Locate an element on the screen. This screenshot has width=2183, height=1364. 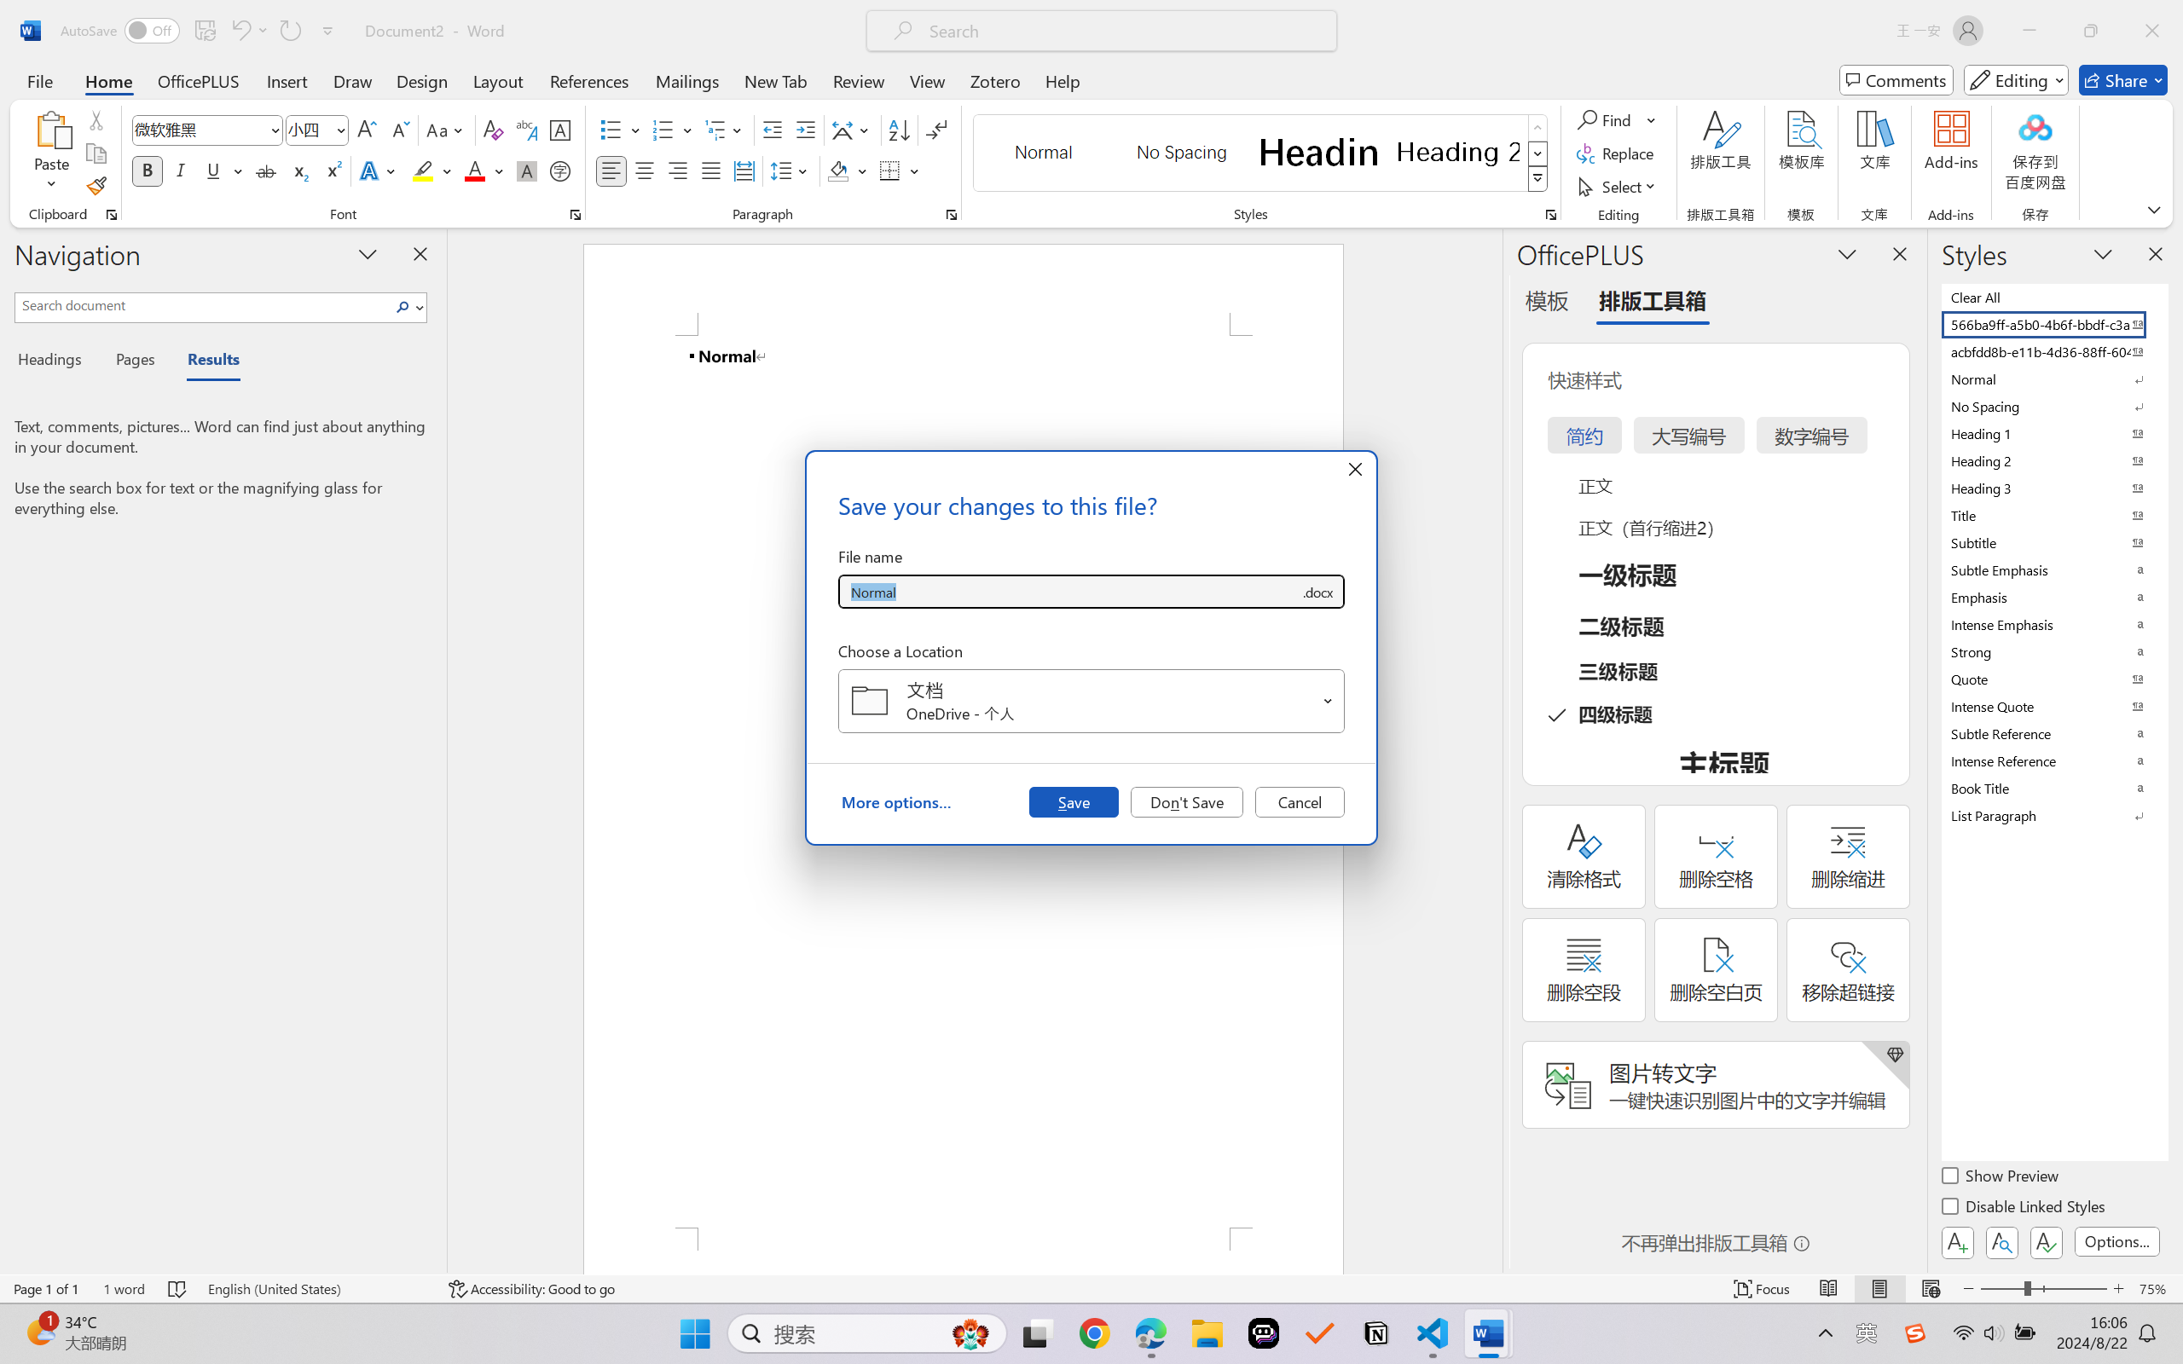
Line and Paragraph Spacing is located at coordinates (791, 170).